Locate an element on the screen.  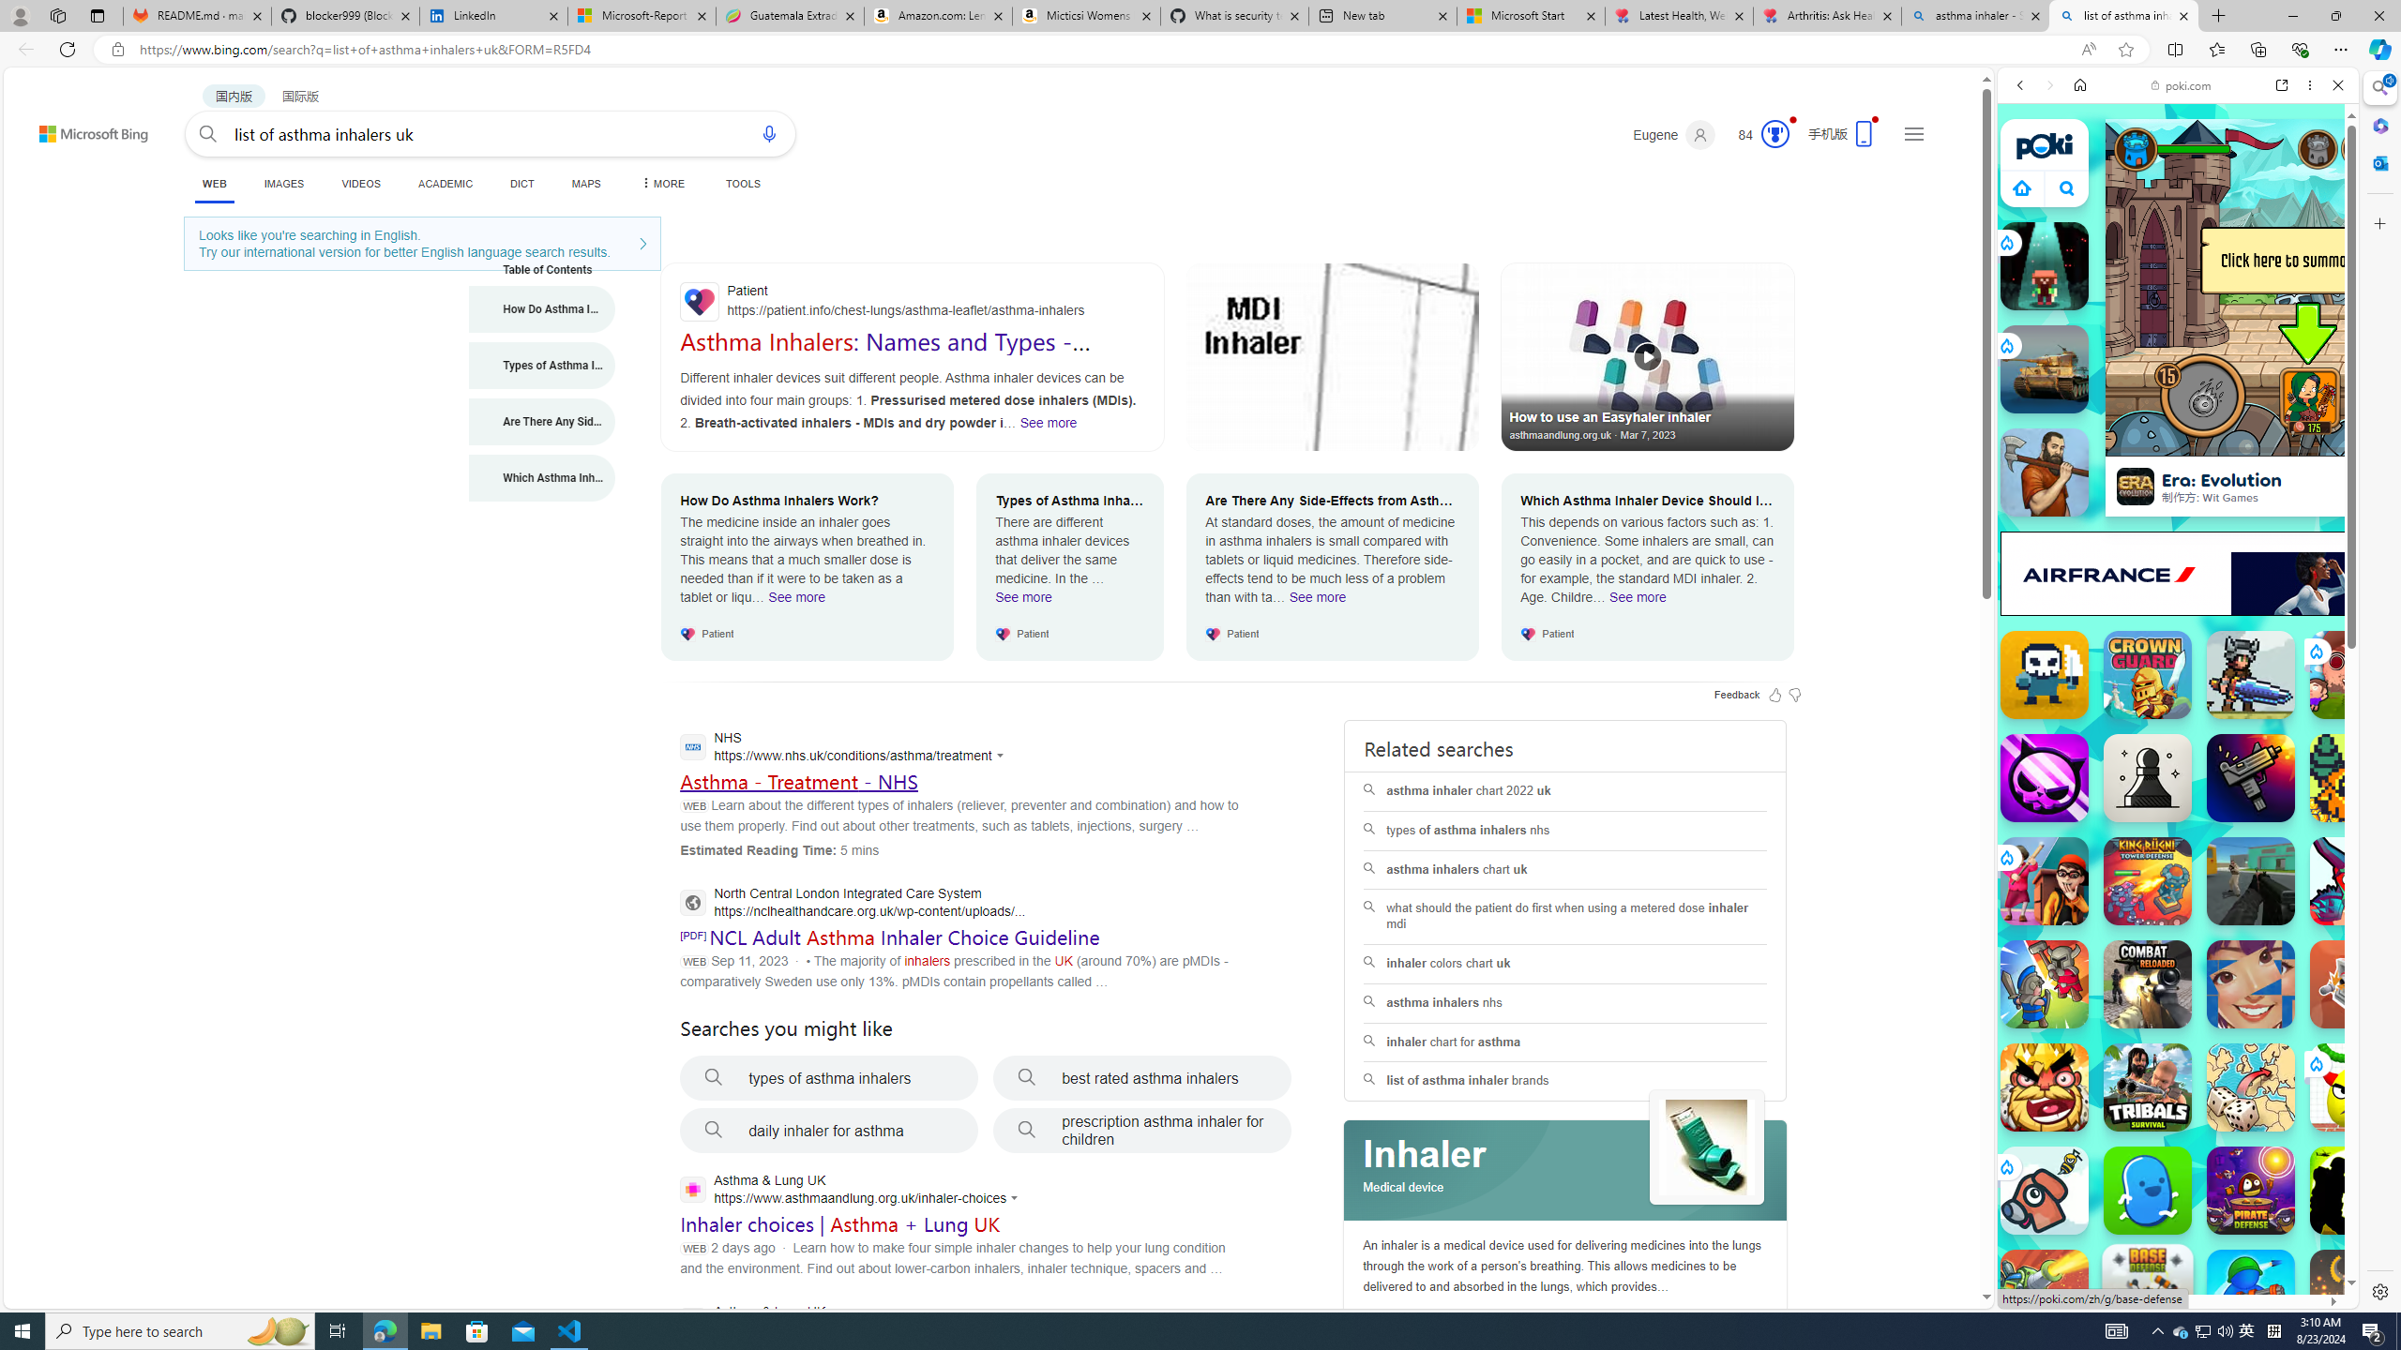
Tribals.io Tribals.io is located at coordinates (2148, 1087).